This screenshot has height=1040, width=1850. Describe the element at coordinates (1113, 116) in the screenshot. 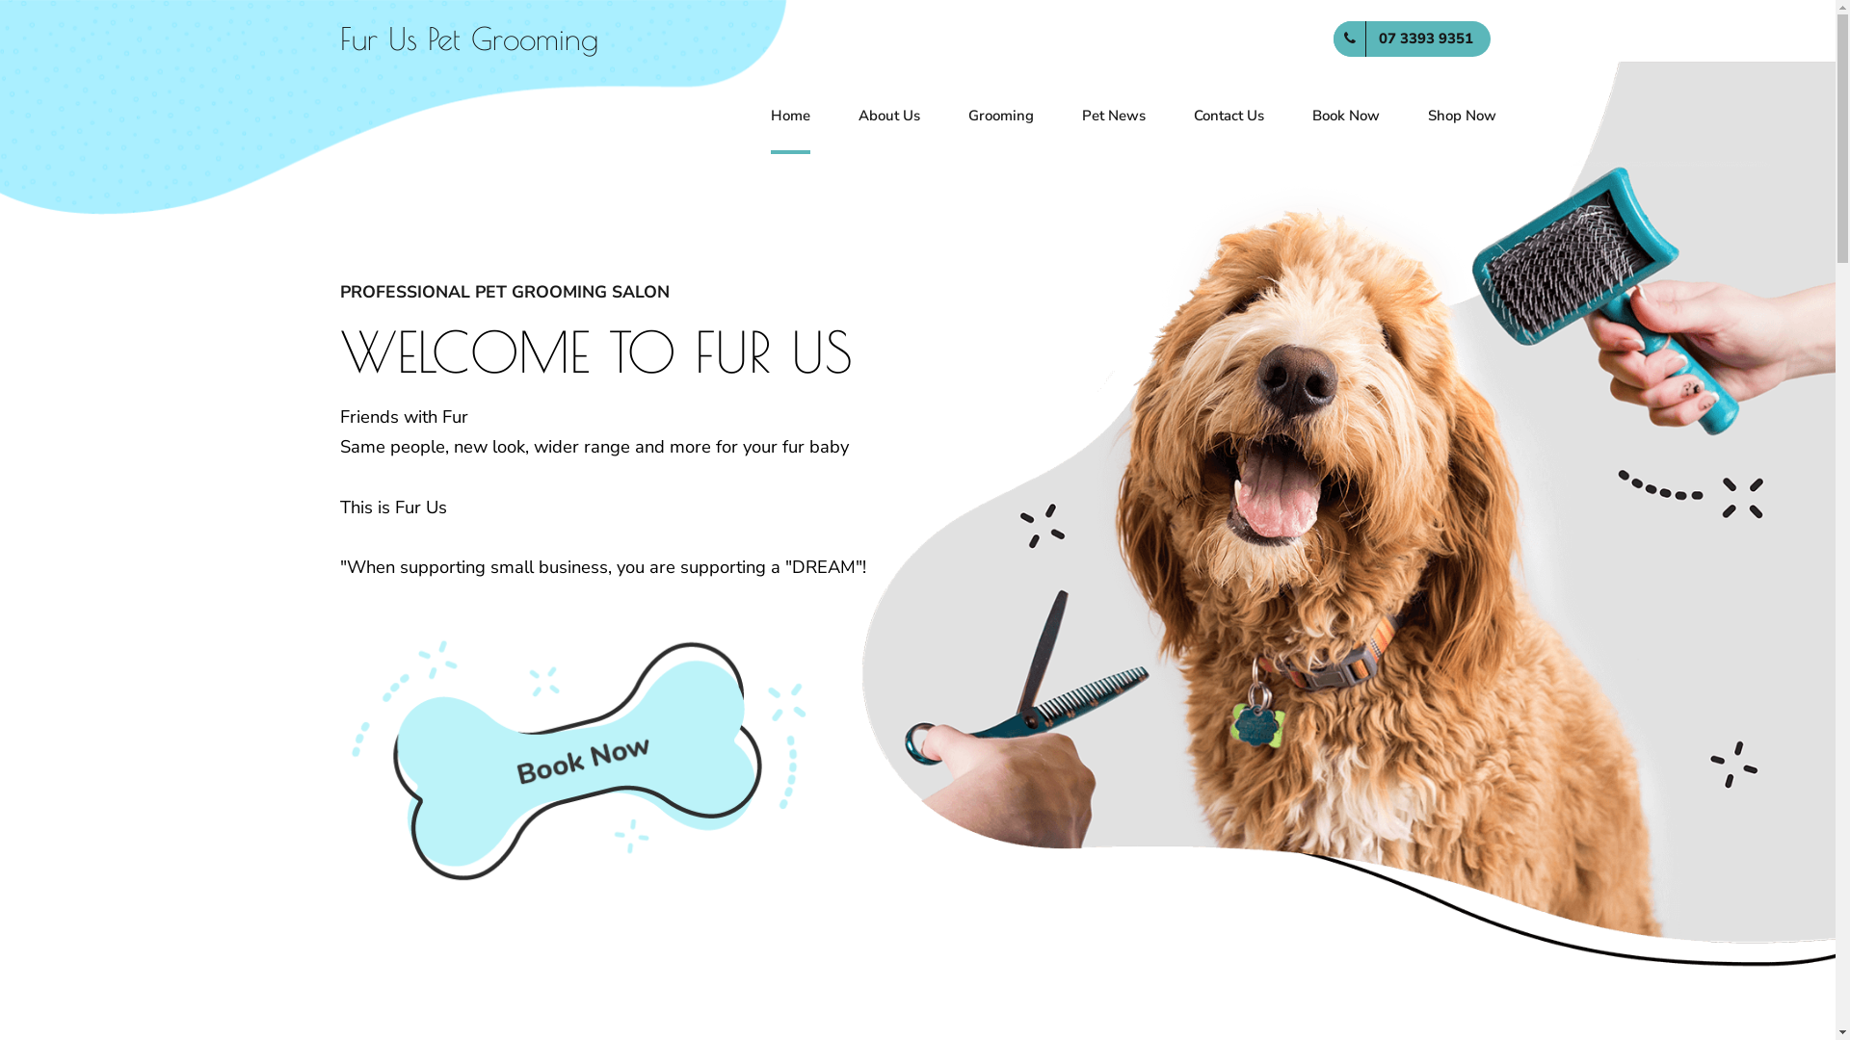

I see `Pet News` at that location.